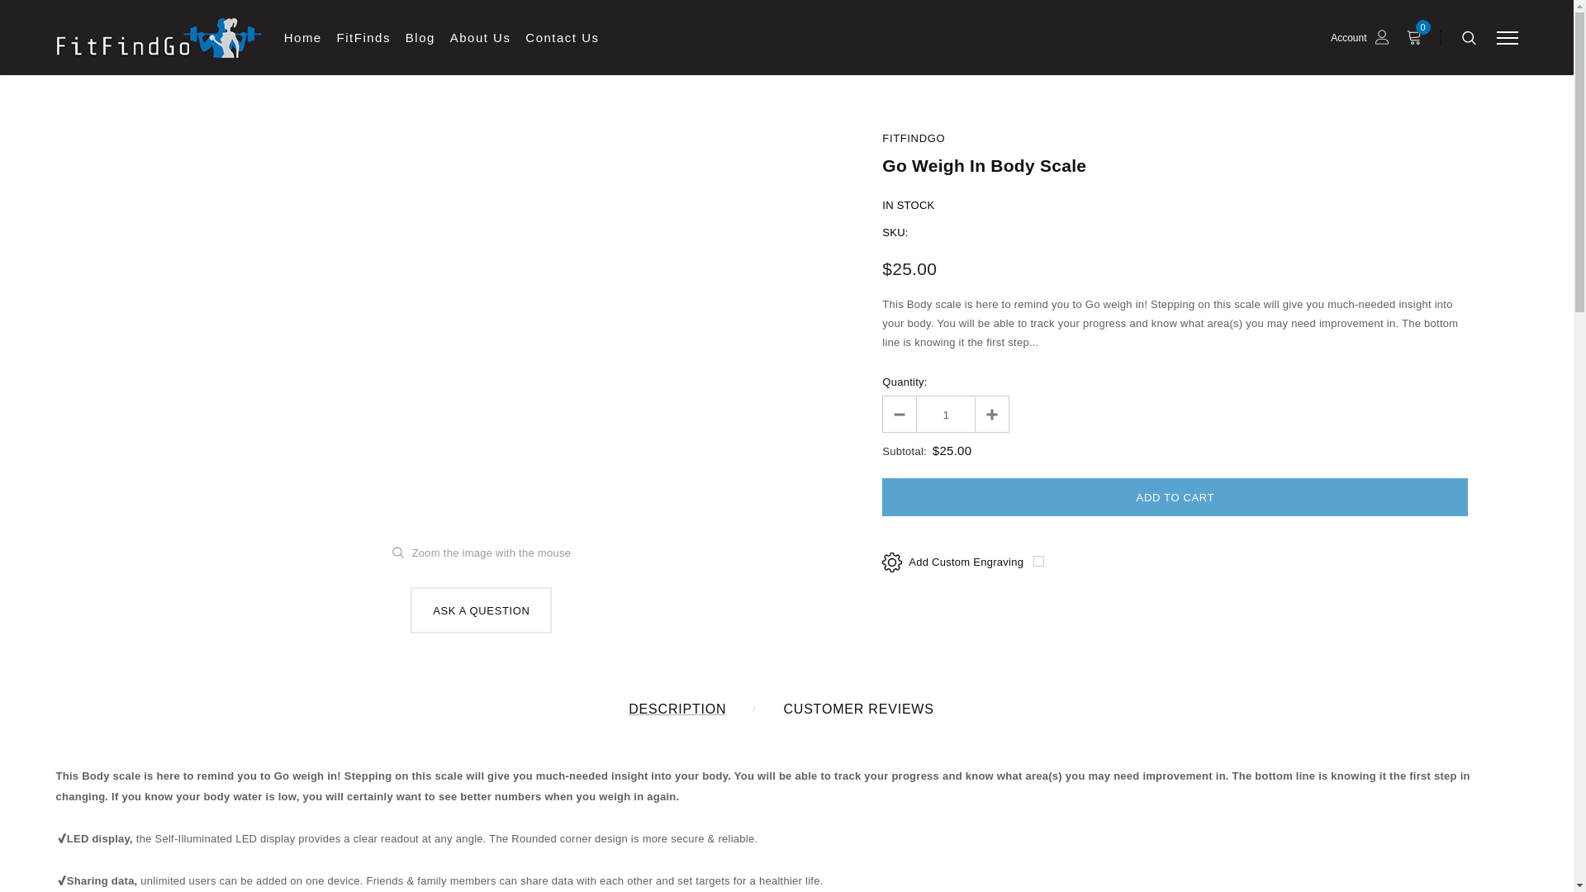 Image resolution: width=1586 pixels, height=892 pixels. What do you see at coordinates (1360, 37) in the screenshot?
I see `Account` at bounding box center [1360, 37].